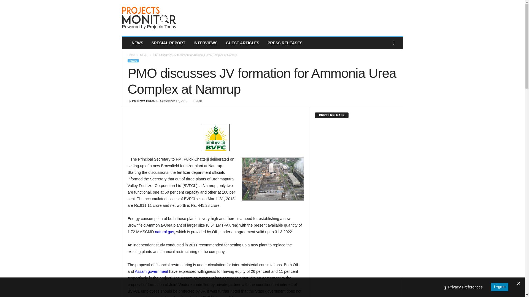 Image resolution: width=529 pixels, height=297 pixels. I want to click on NEWS, so click(137, 43).